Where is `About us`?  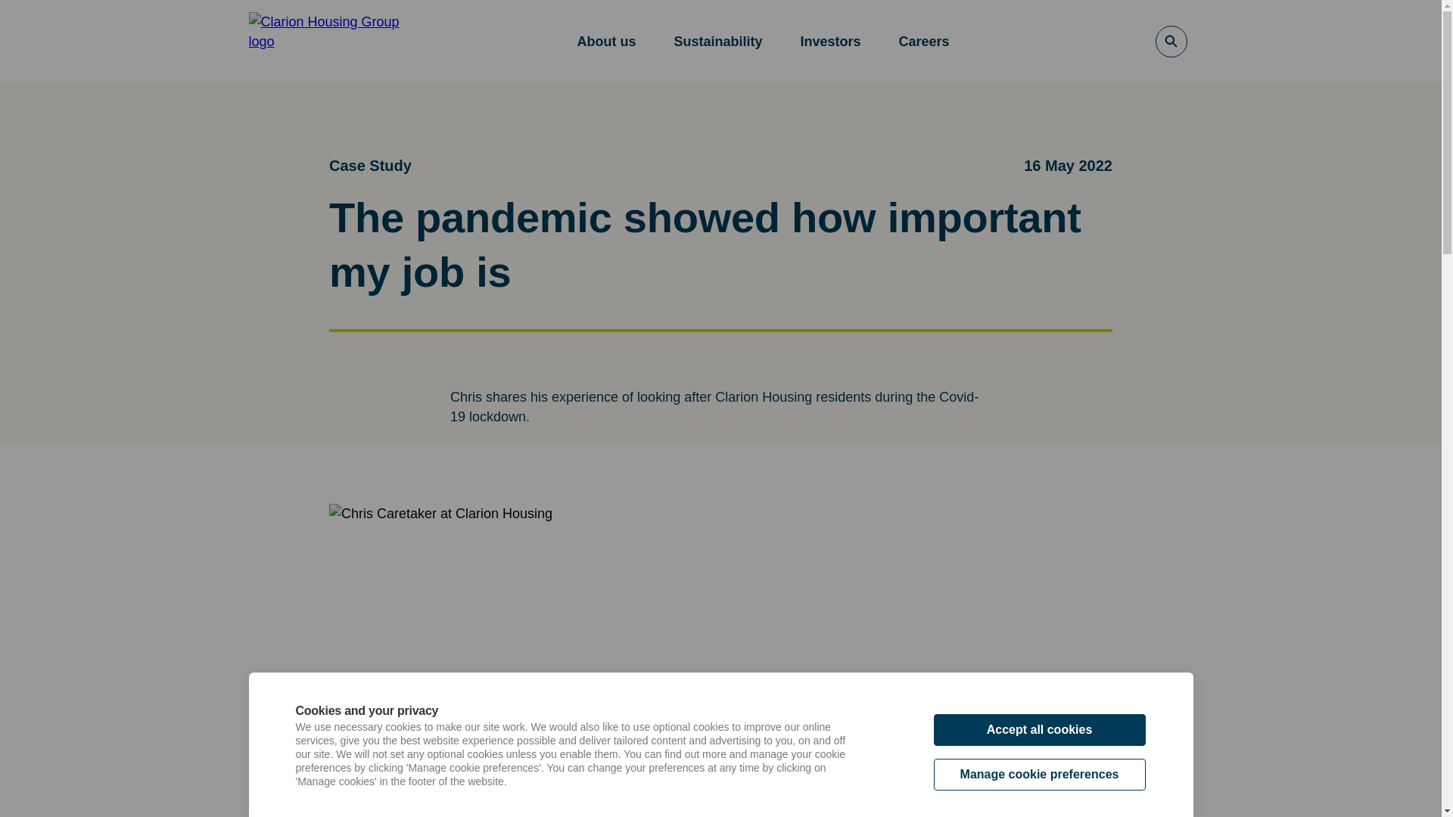 About us is located at coordinates (606, 41).